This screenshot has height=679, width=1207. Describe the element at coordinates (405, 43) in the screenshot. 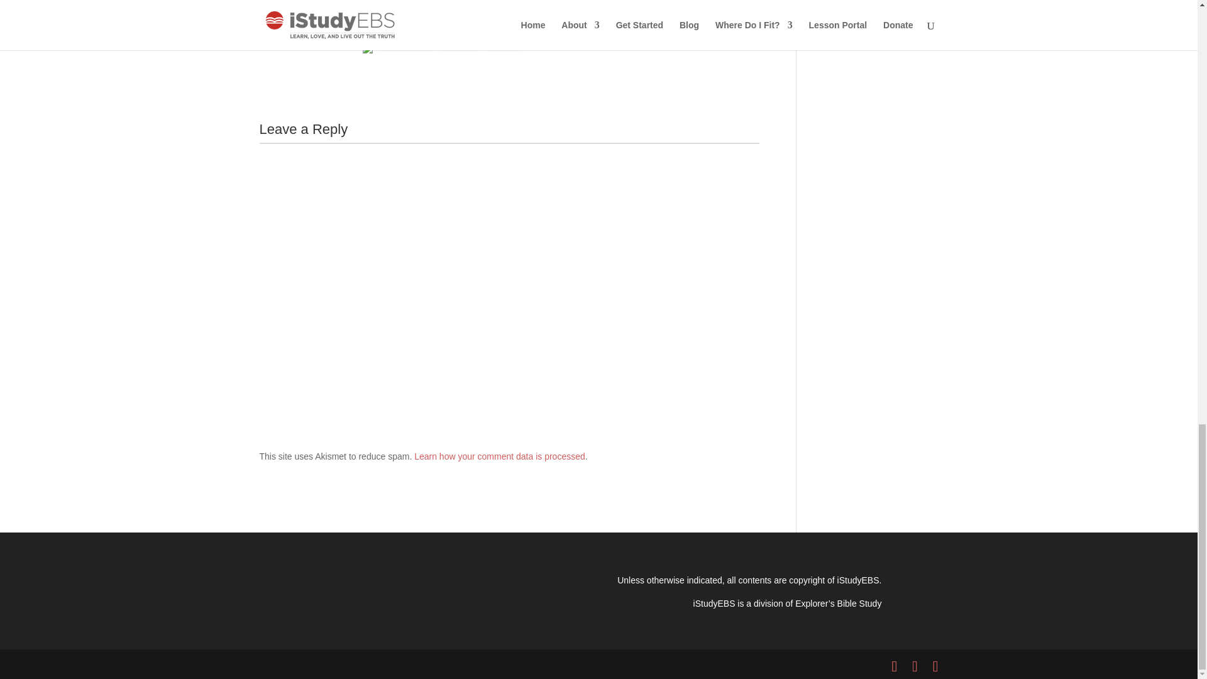

I see `Click to share on WhatsApp` at that location.